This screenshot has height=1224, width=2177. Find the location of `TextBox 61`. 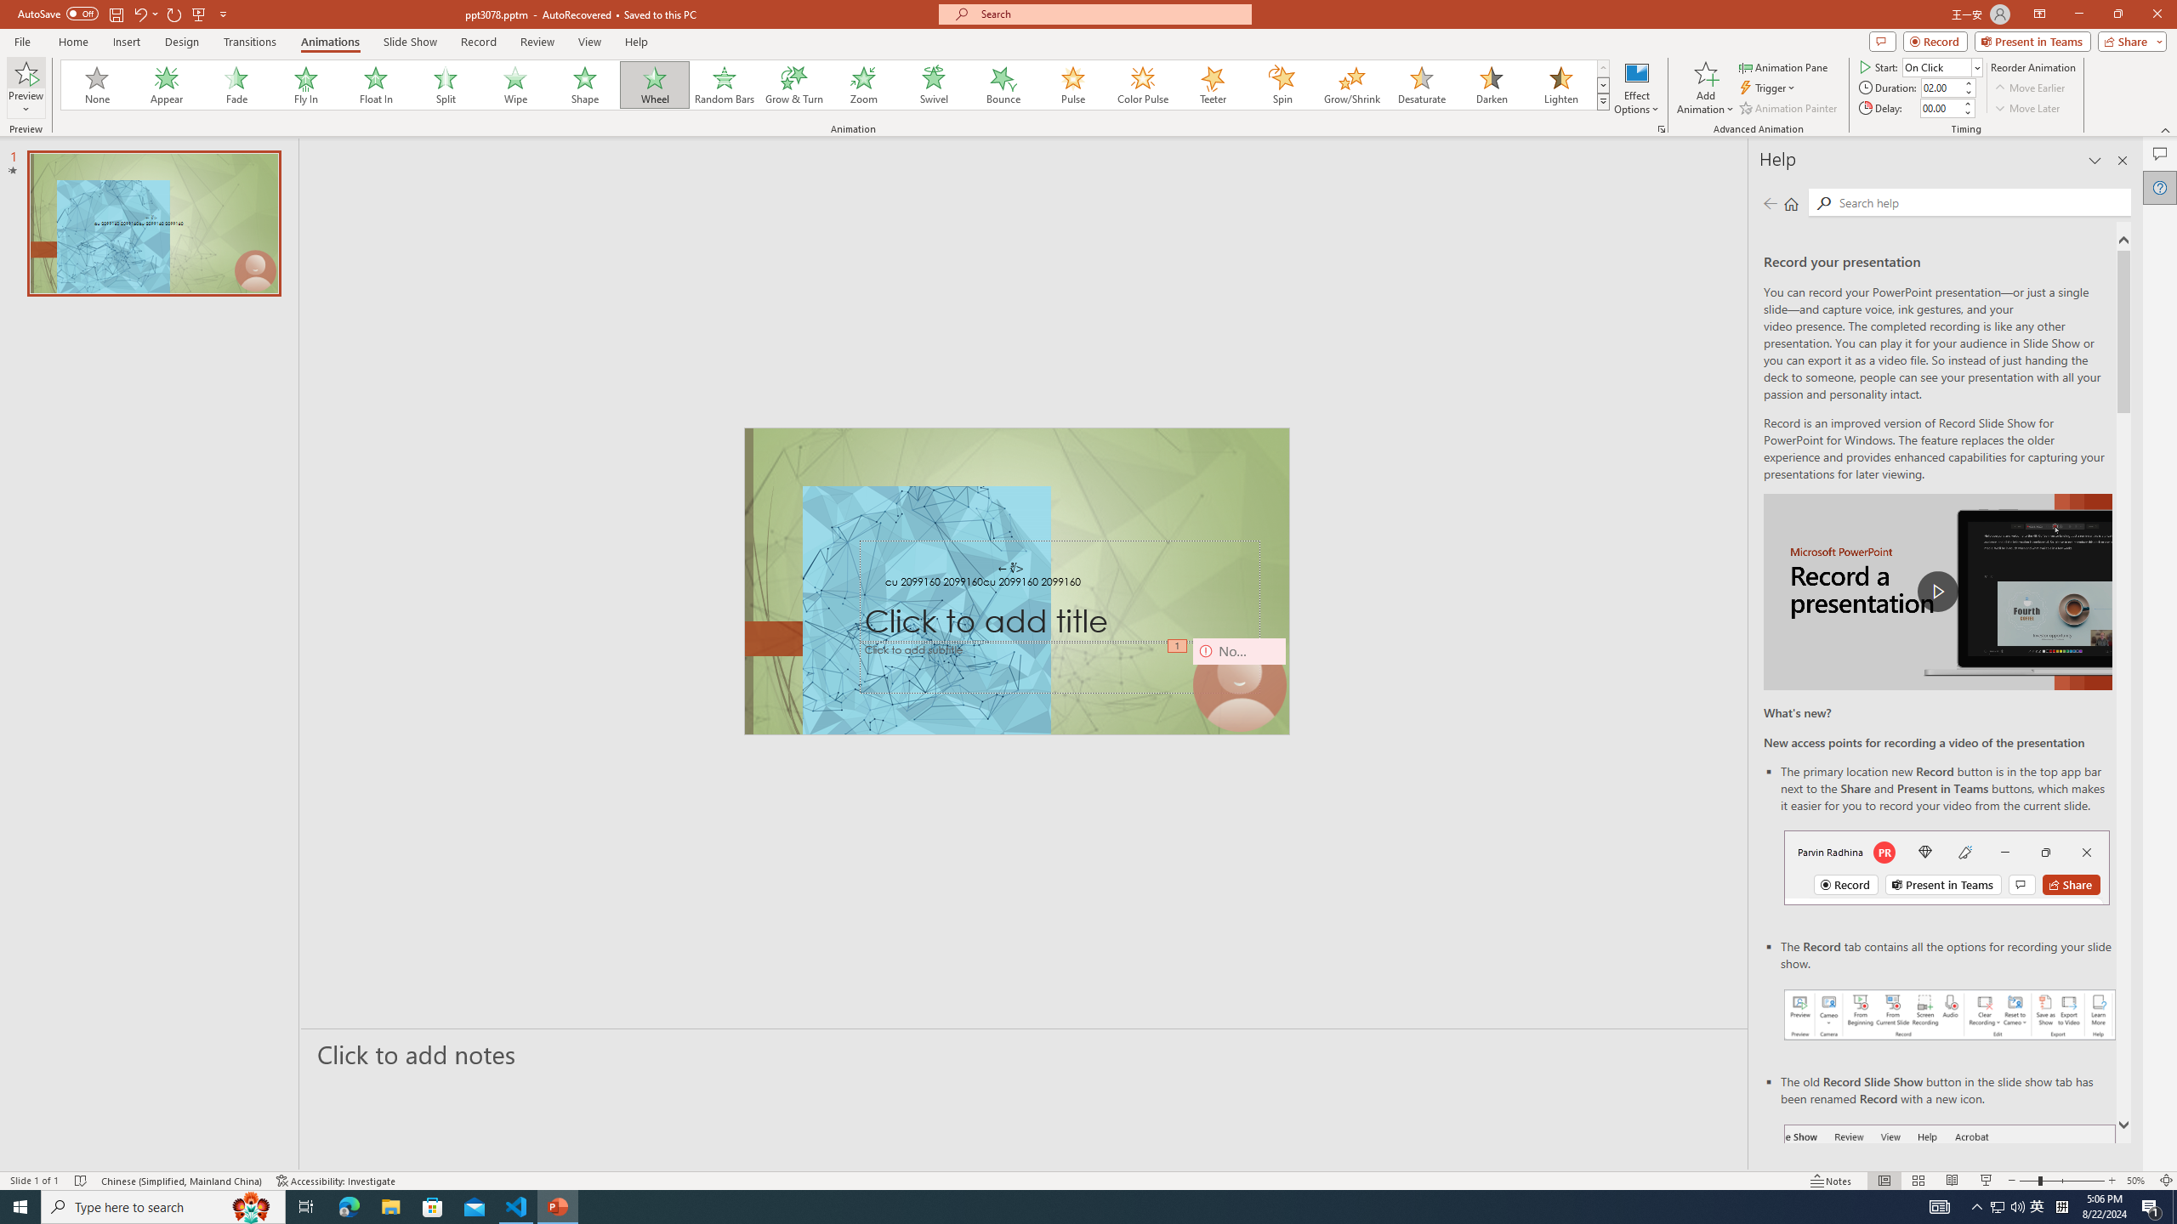

TextBox 61 is located at coordinates (1016, 582).